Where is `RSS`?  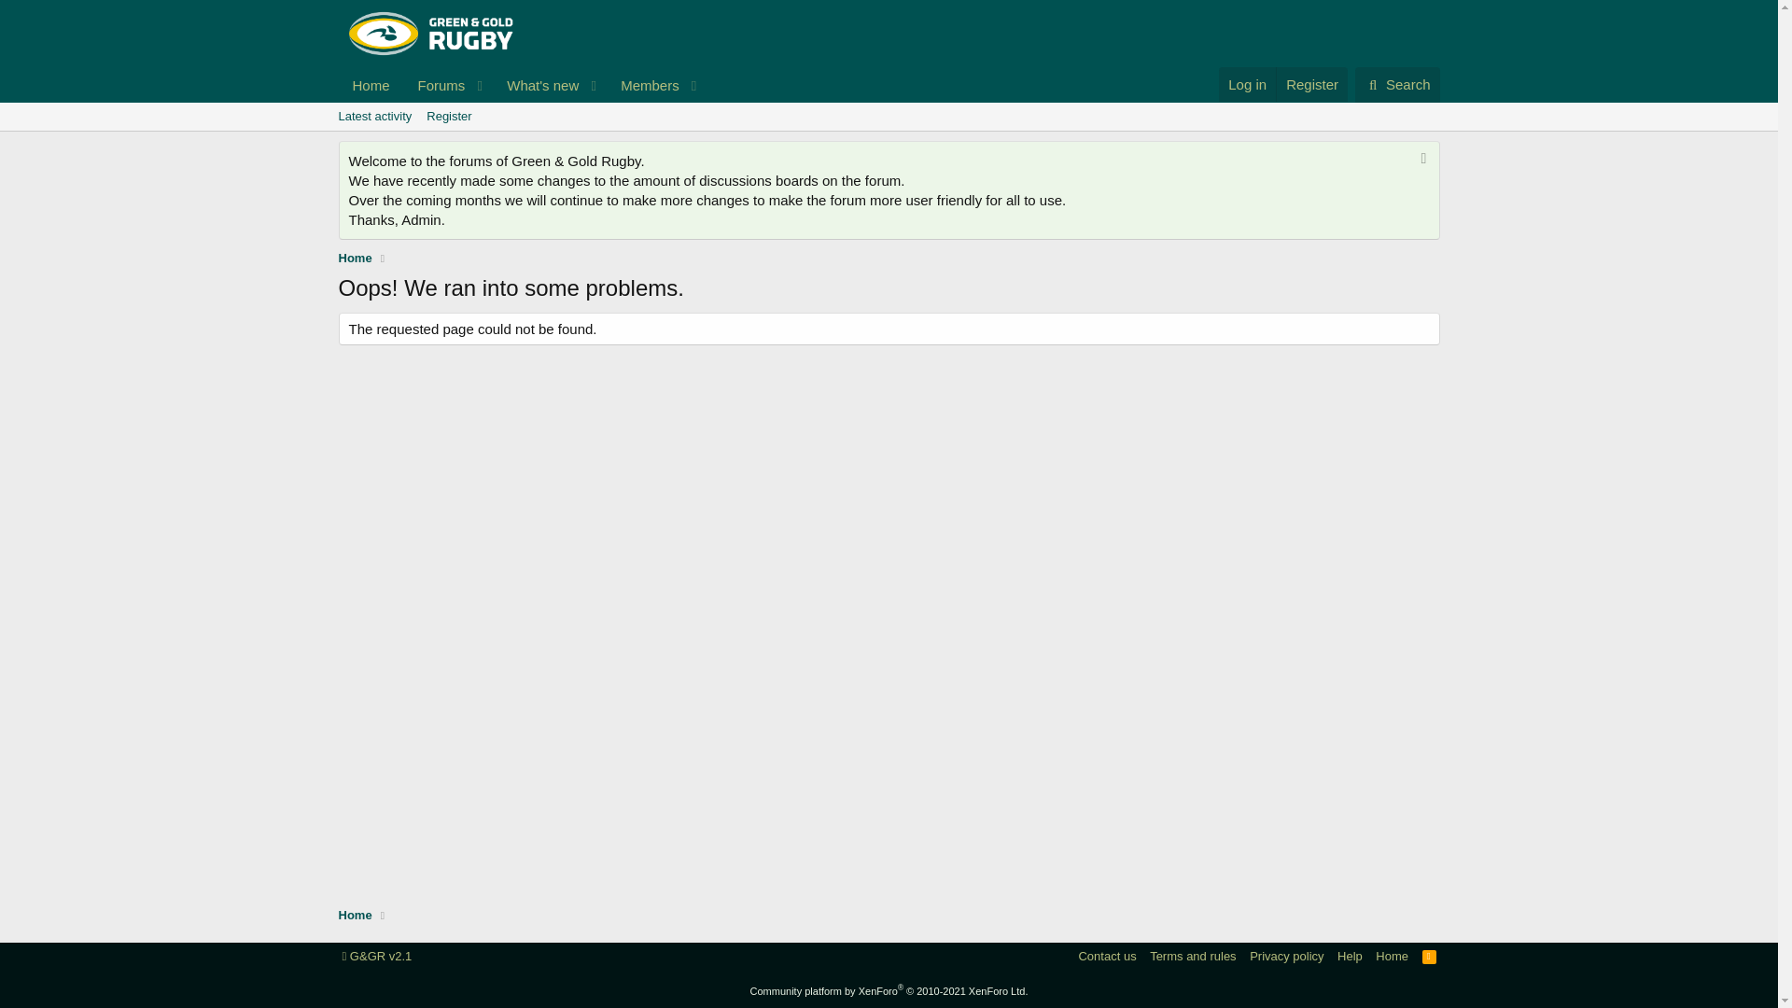 RSS is located at coordinates (1193, 956).